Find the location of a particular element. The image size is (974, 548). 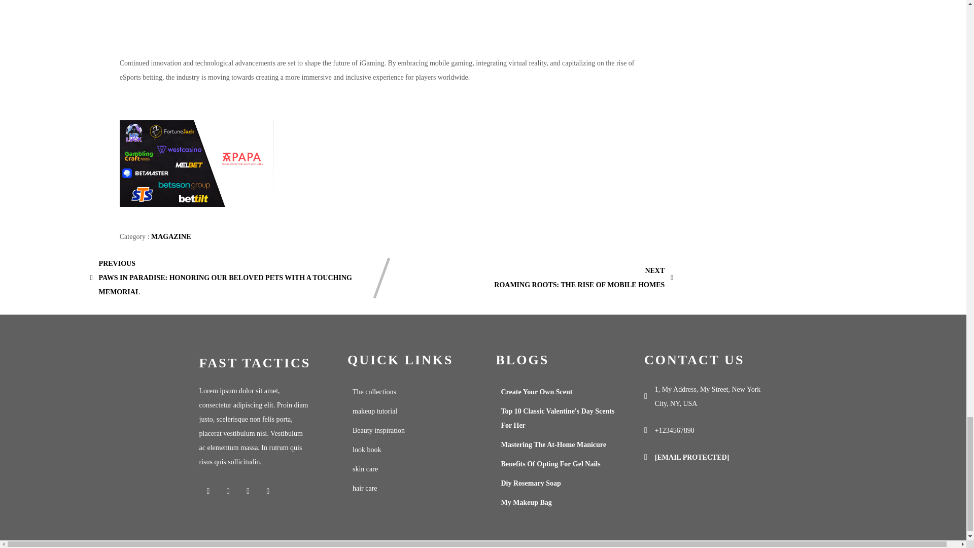

Diy Rosemary Soap is located at coordinates (558, 484).